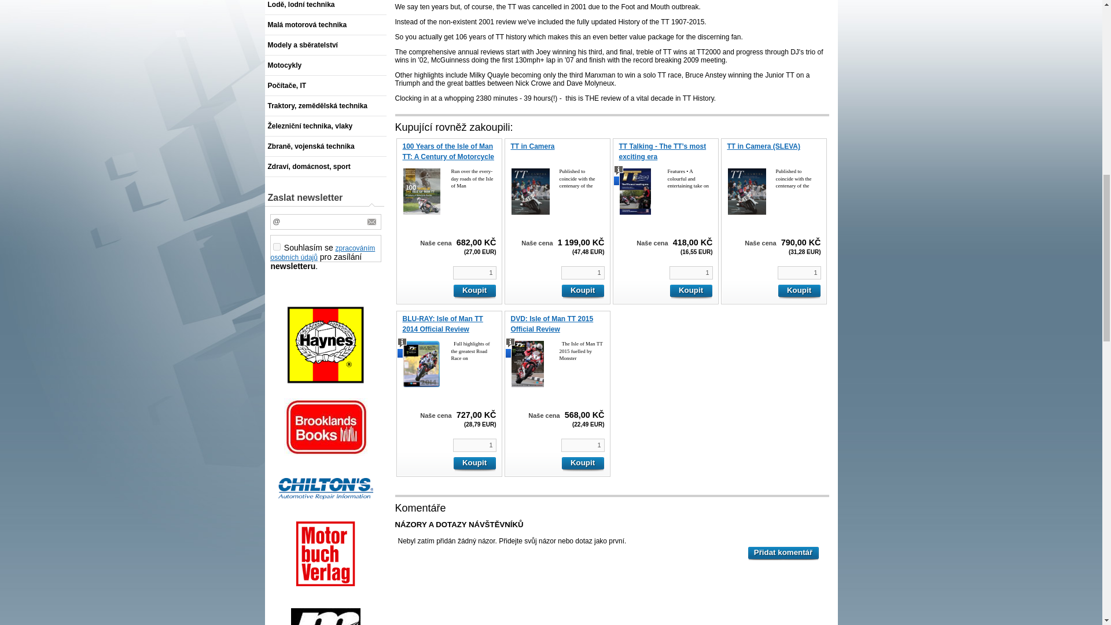 The height and width of the screenshot is (625, 1111). What do you see at coordinates (473, 445) in the screenshot?
I see `1` at bounding box center [473, 445].